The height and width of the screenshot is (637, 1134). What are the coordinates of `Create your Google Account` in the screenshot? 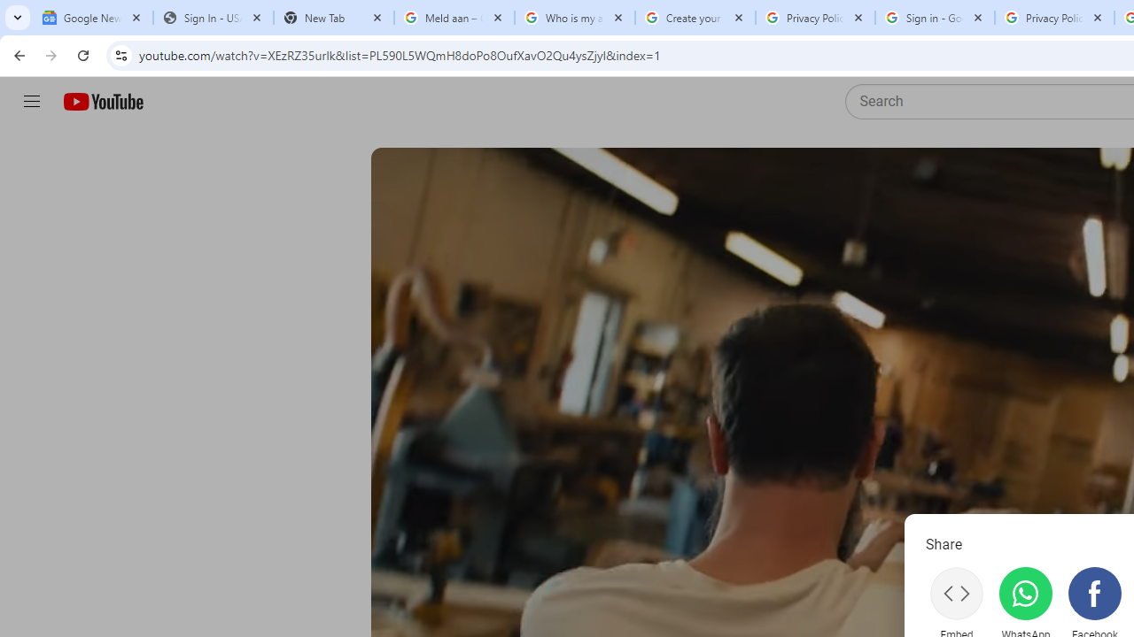 It's located at (695, 18).